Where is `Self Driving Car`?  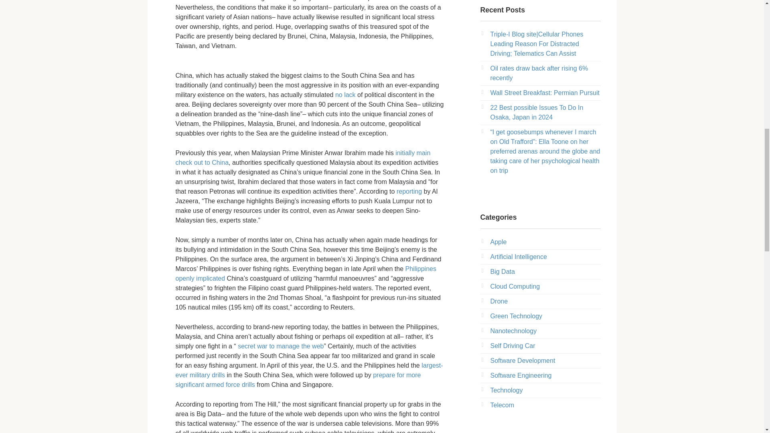
Self Driving Car is located at coordinates (513, 346).